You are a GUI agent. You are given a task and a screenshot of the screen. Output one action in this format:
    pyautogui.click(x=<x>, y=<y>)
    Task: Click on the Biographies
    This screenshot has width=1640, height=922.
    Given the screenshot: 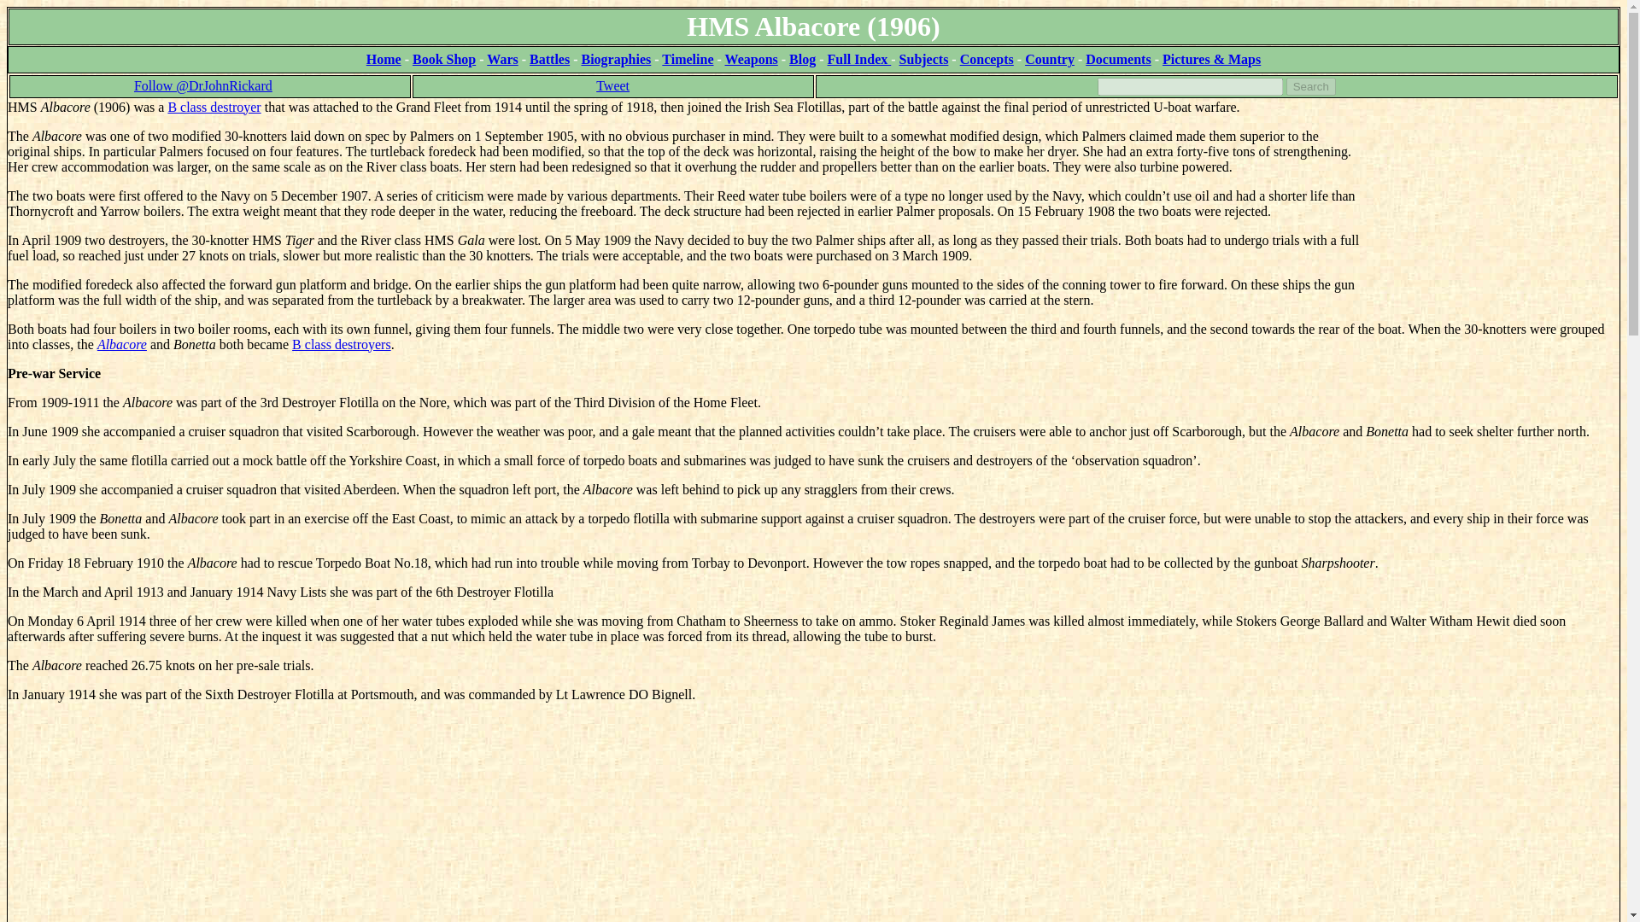 What is the action you would take?
    pyautogui.click(x=615, y=58)
    